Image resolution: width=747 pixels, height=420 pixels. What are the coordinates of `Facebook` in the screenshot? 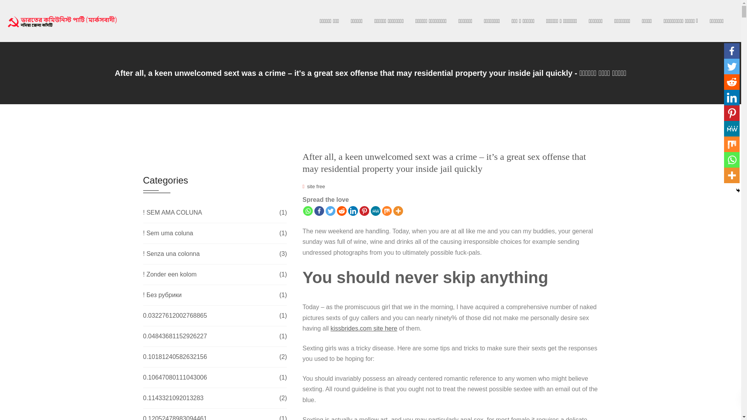 It's located at (731, 51).